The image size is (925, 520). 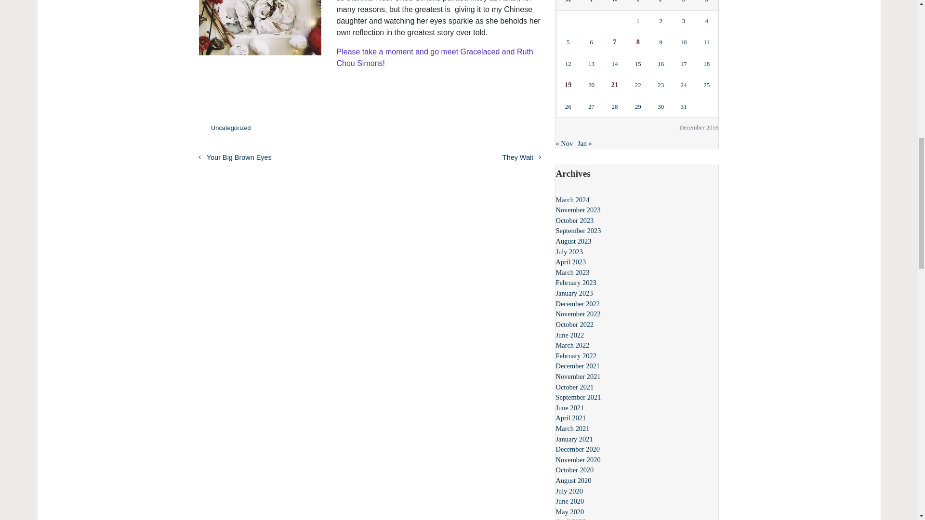 What do you see at coordinates (661, 5) in the screenshot?
I see `Friday` at bounding box center [661, 5].